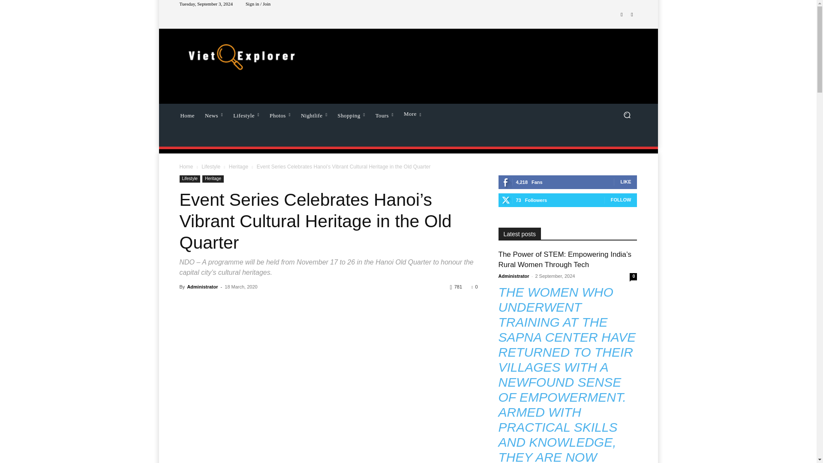 Image resolution: width=823 pixels, height=463 pixels. Describe the element at coordinates (246, 114) in the screenshot. I see `Lifestyle` at that location.